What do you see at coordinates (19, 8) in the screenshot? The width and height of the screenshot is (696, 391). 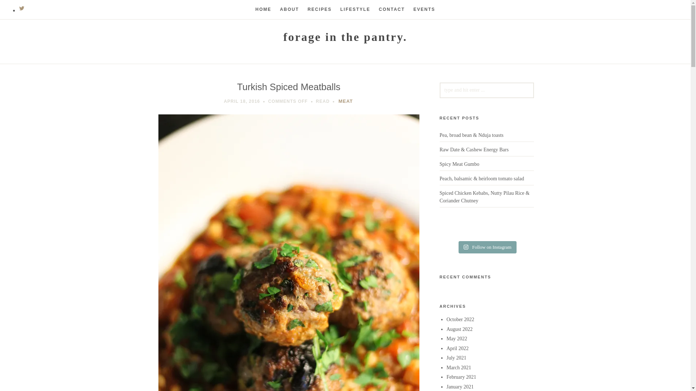 I see `Search` at bounding box center [19, 8].